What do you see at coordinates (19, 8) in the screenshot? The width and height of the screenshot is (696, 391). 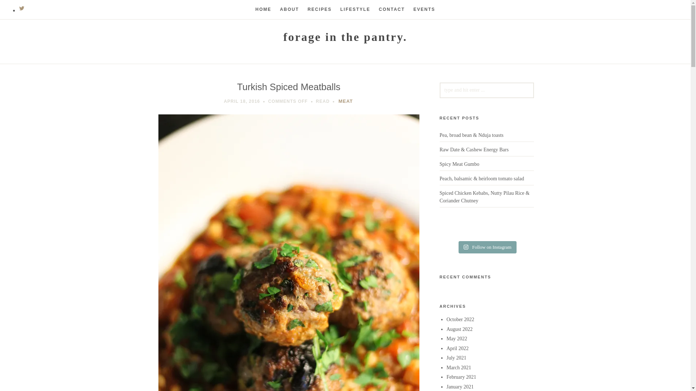 I see `Search` at bounding box center [19, 8].